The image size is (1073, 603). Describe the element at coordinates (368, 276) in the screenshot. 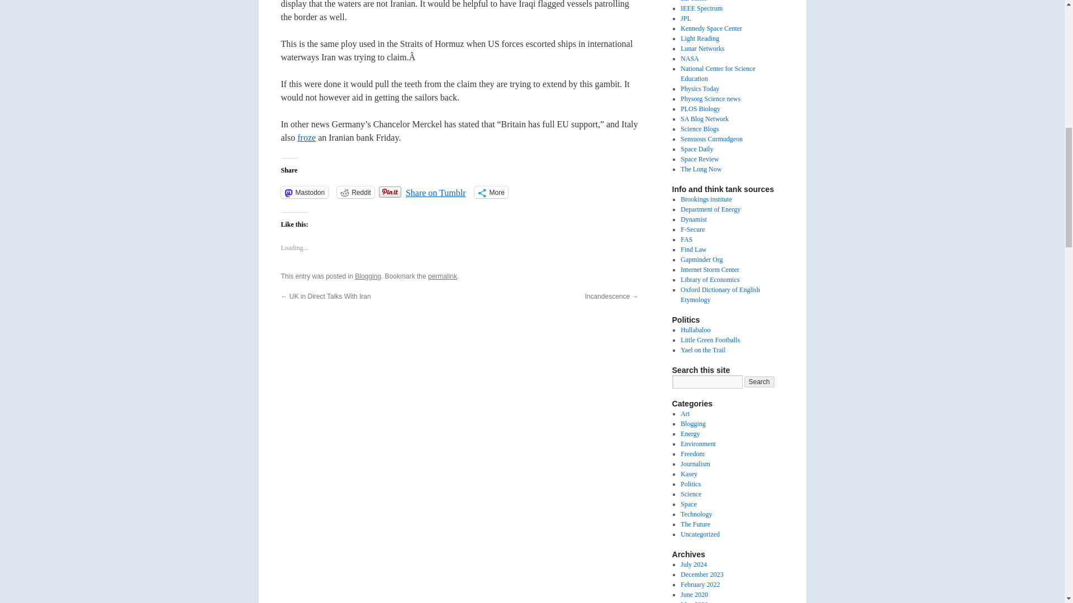

I see `Blogging` at that location.